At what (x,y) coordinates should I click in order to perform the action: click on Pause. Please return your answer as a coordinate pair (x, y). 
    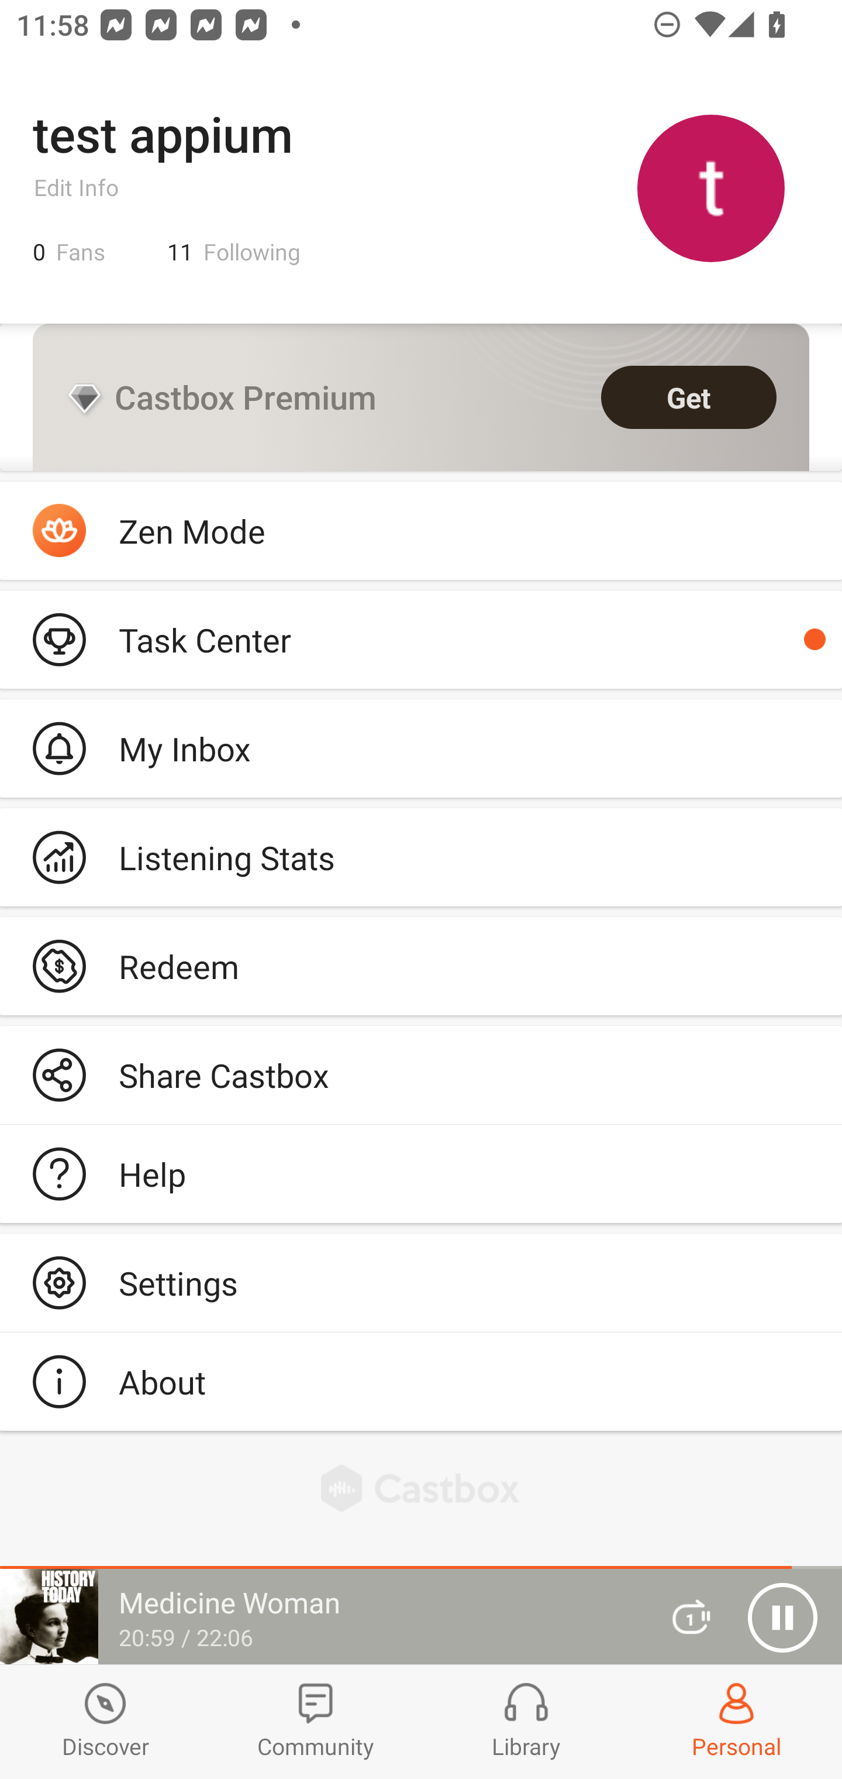
    Looking at the image, I should click on (782, 1617).